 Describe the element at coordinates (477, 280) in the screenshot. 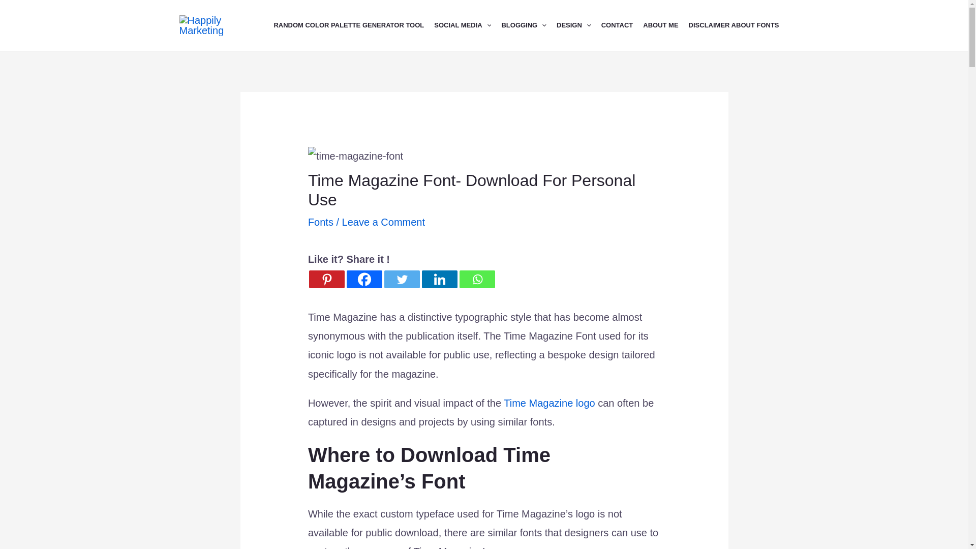

I see `Whatsapp` at that location.